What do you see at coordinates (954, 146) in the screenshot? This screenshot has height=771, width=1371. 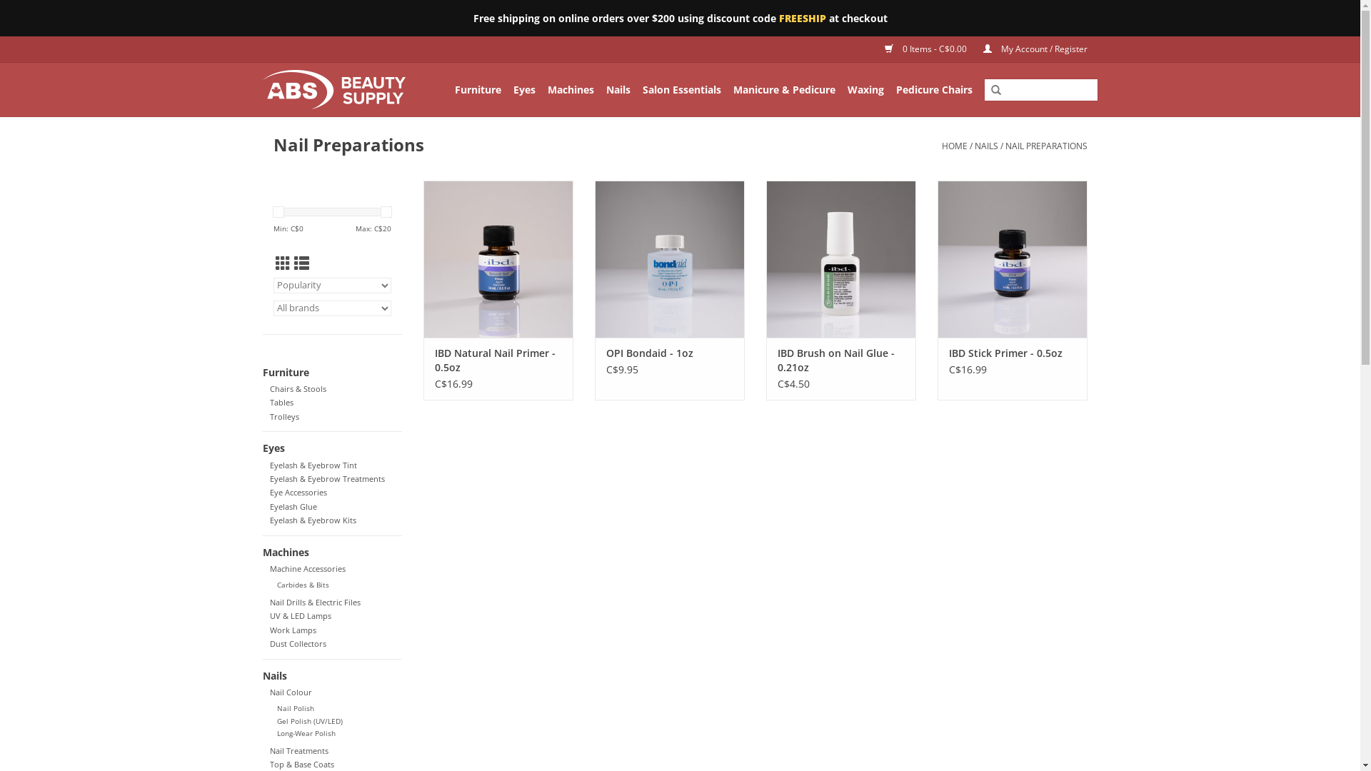 I see `HOME` at bounding box center [954, 146].